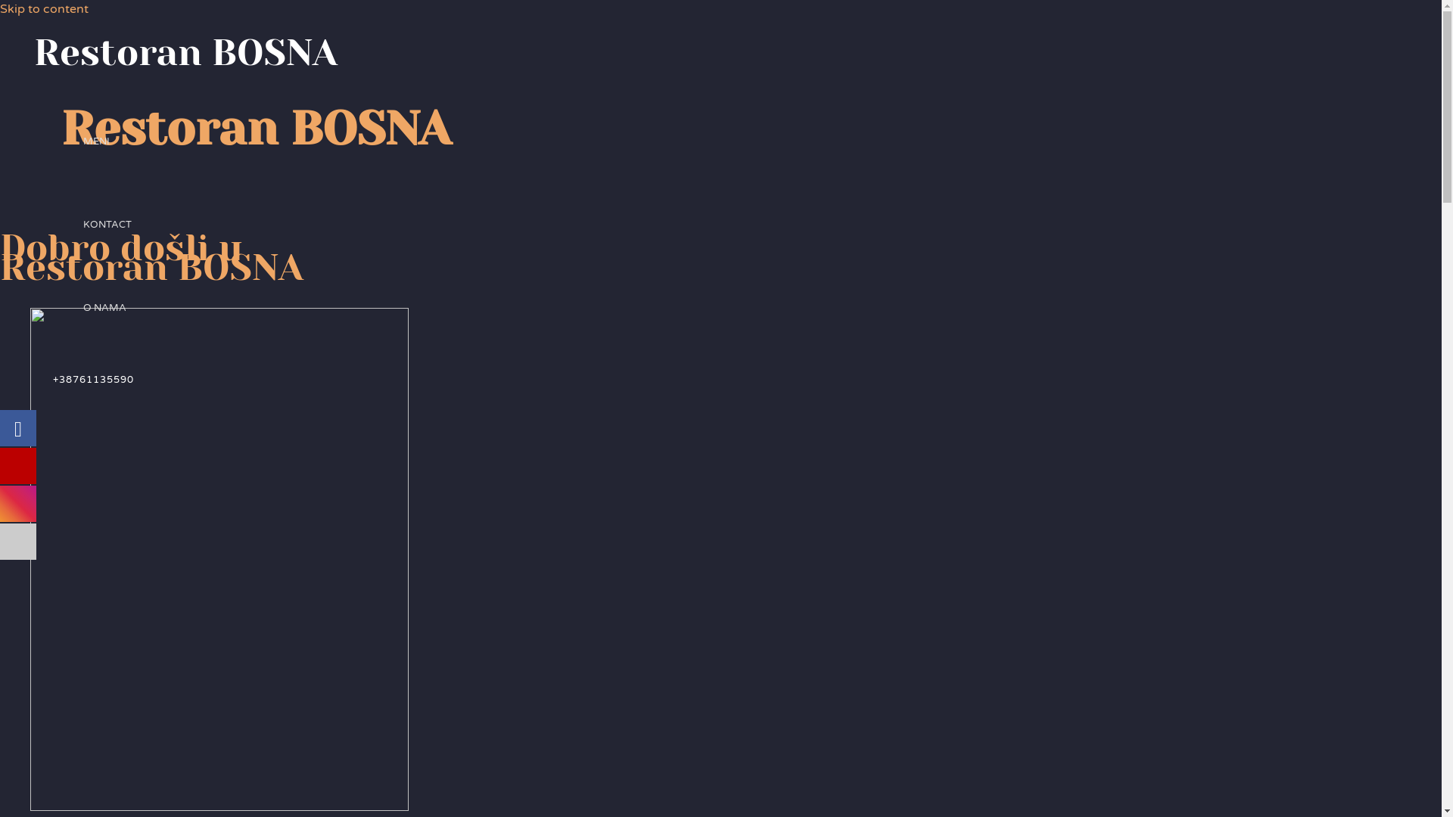 This screenshot has height=817, width=1453. Describe the element at coordinates (94, 381) in the screenshot. I see `+38761135590` at that location.